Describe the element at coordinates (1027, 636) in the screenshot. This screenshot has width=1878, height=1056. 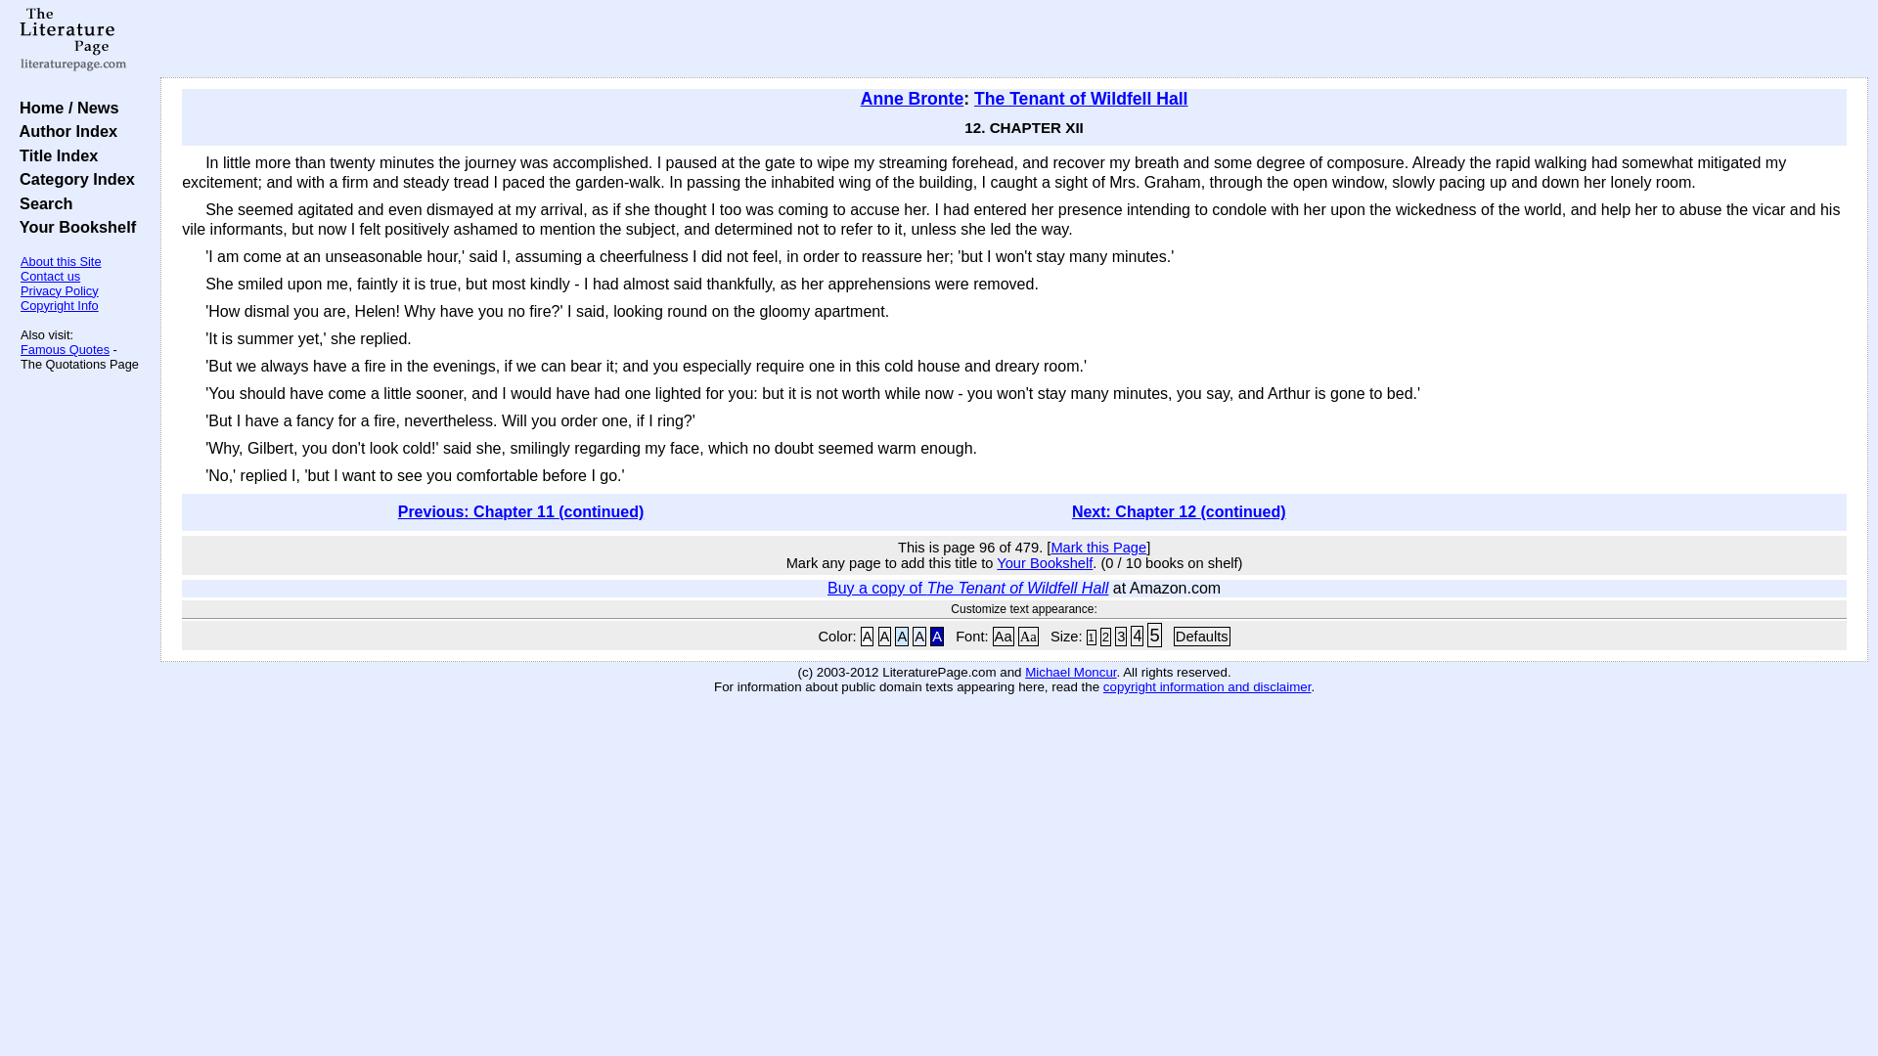
I see `Aa` at that location.